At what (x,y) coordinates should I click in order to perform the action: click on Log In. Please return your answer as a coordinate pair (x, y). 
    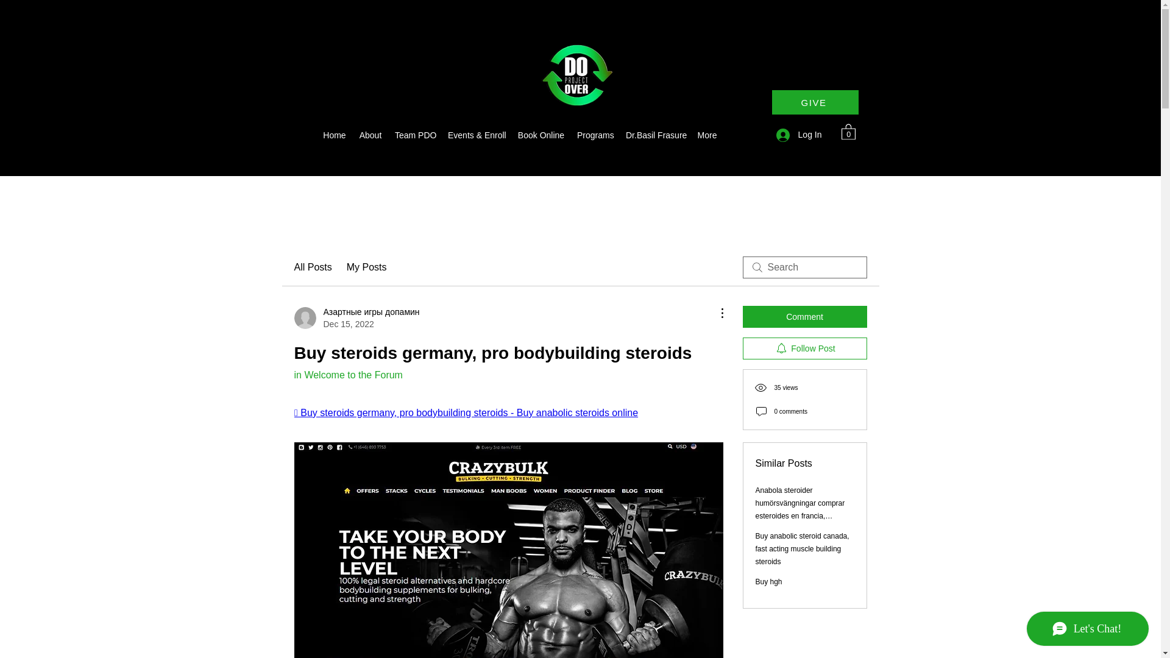
    Looking at the image, I should click on (799, 135).